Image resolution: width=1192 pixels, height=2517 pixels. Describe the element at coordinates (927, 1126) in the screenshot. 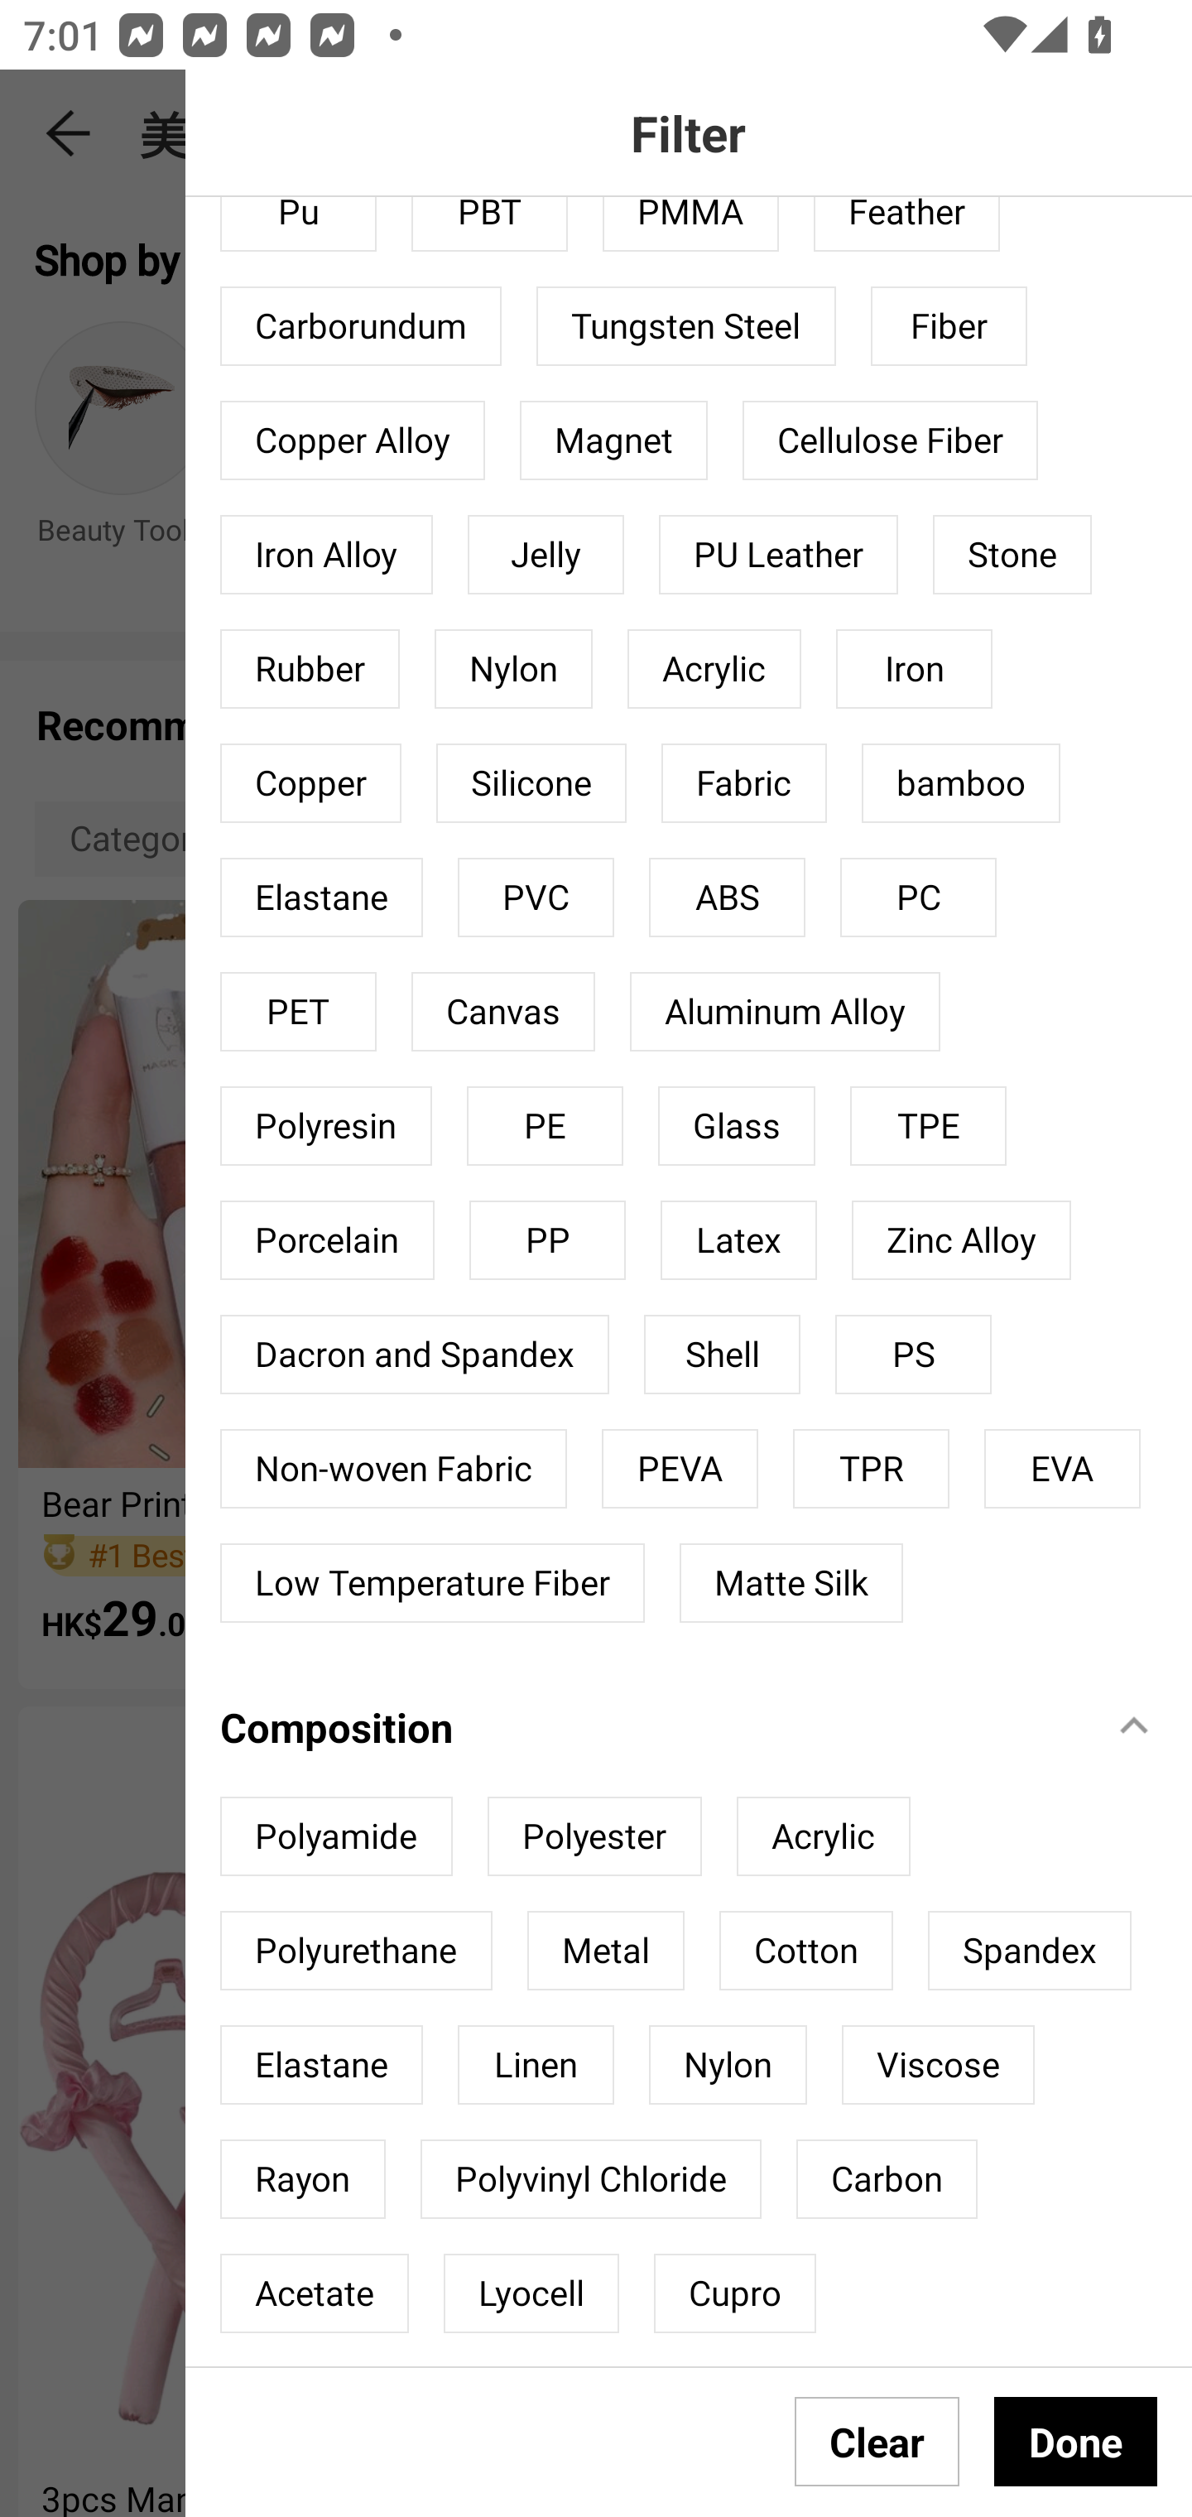

I see `TPE` at that location.